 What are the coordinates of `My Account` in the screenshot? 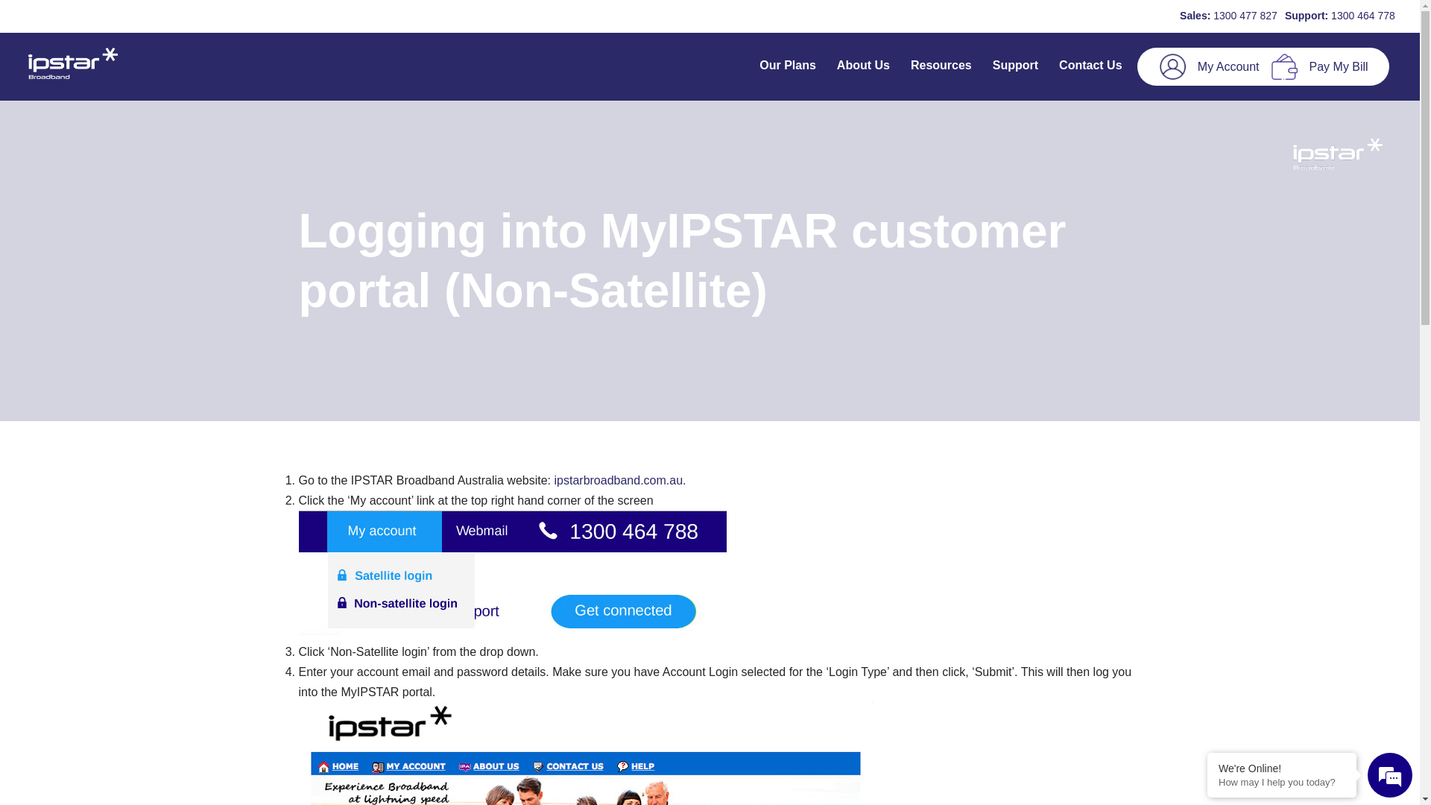 It's located at (1228, 67).